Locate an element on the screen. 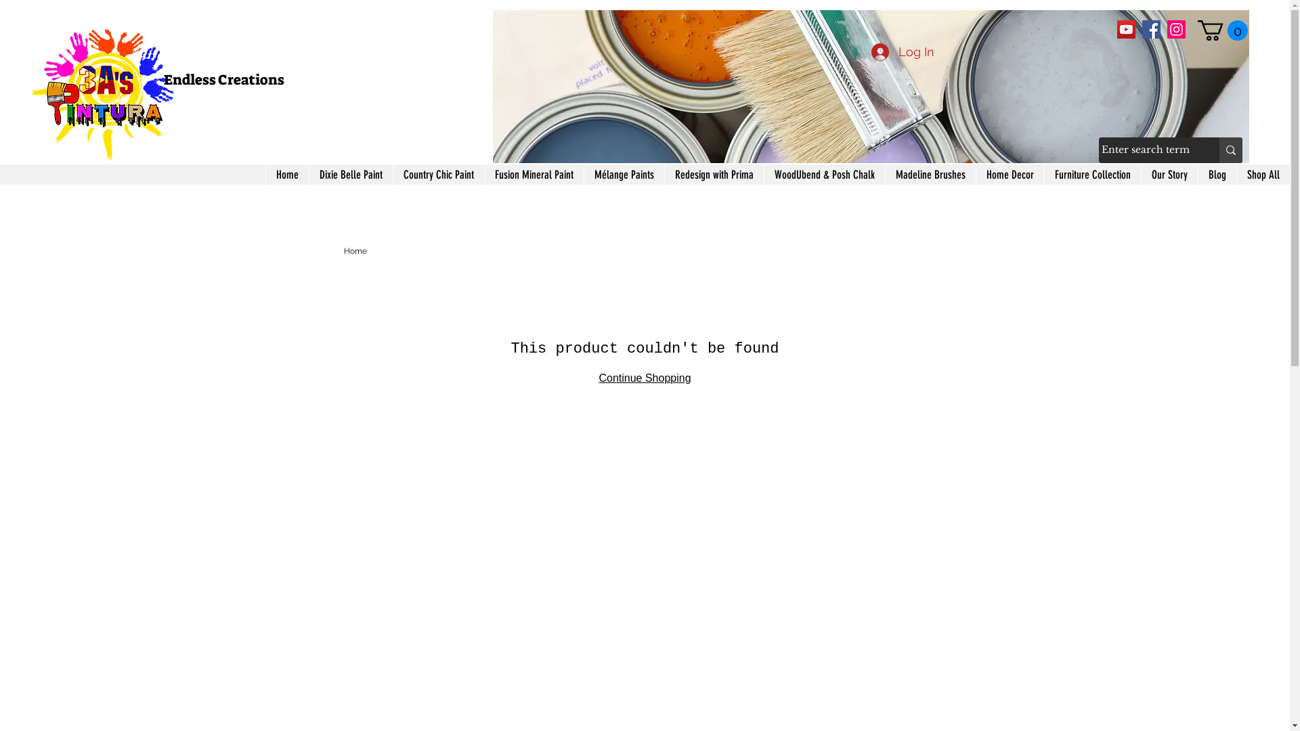  Log In is located at coordinates (902, 52).